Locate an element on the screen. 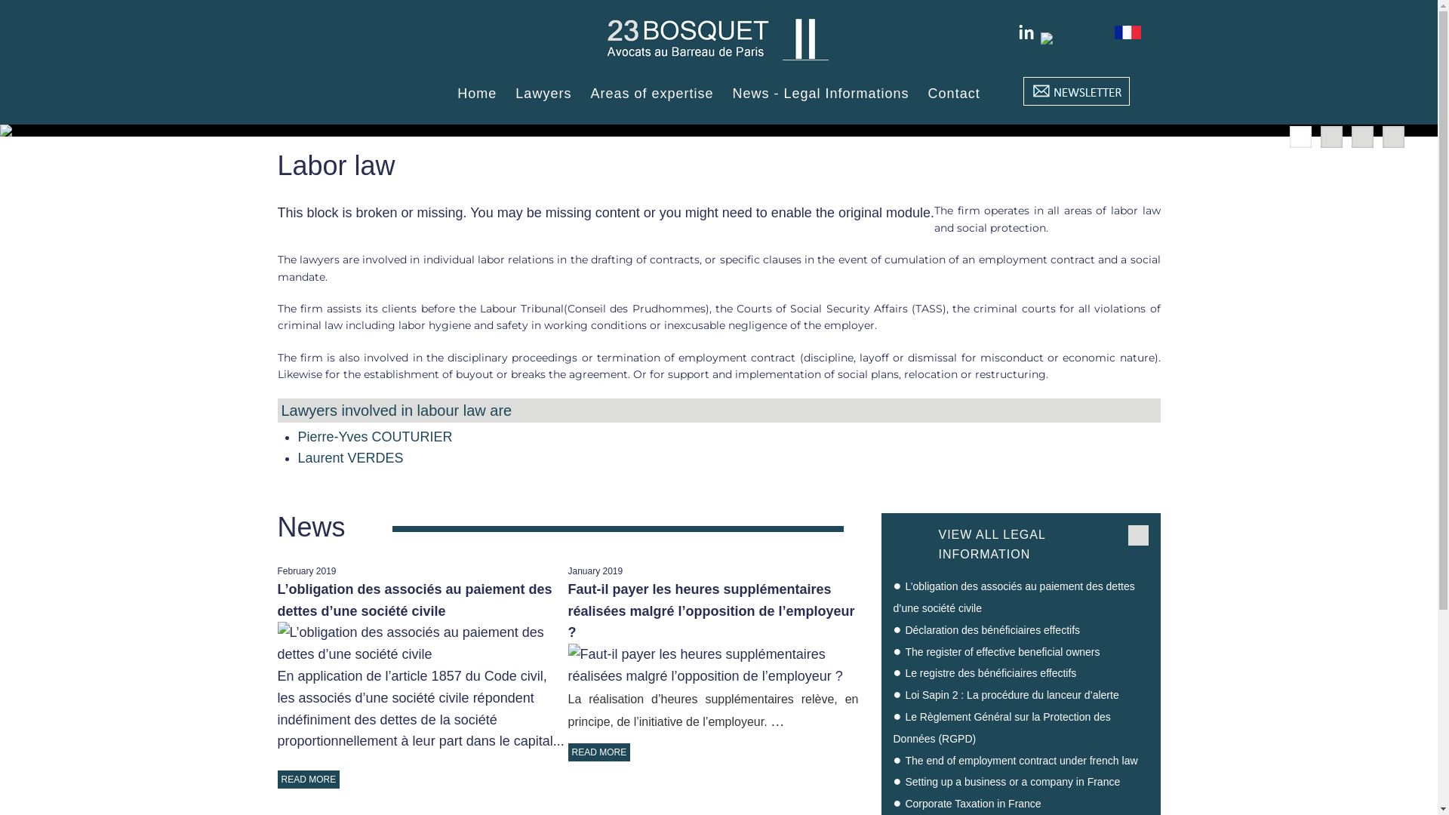 This screenshot has width=1449, height=815. News - Legal Informations is located at coordinates (820, 94).